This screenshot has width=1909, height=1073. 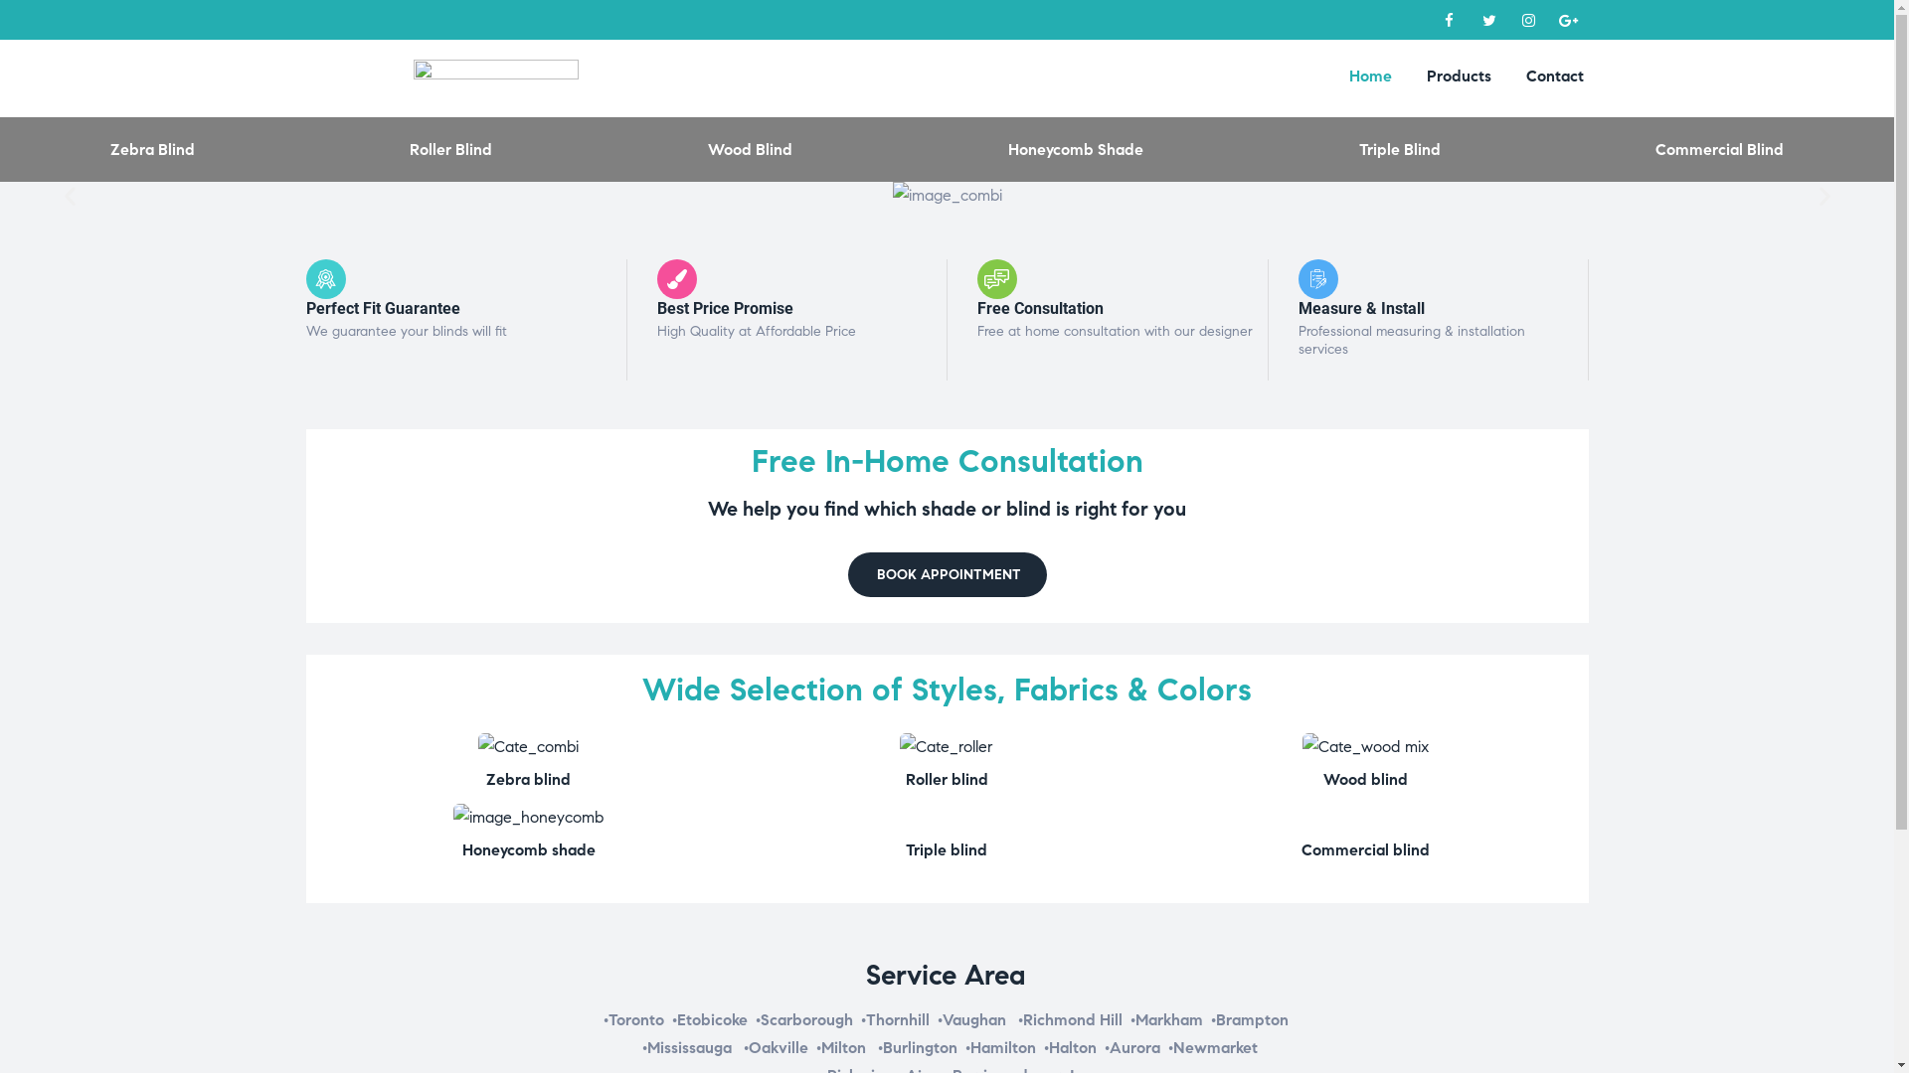 I want to click on Honeycomb shade, so click(x=529, y=850).